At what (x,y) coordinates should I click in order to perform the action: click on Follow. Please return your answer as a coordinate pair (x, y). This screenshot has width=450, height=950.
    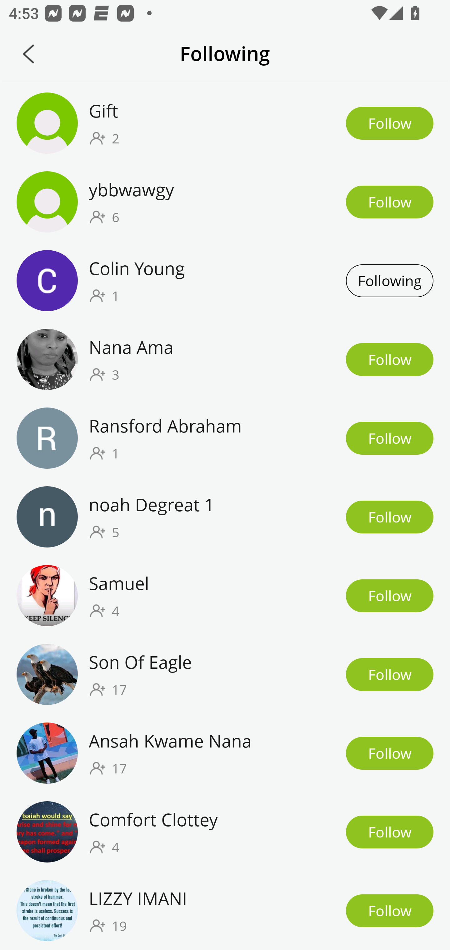
    Looking at the image, I should click on (389, 753).